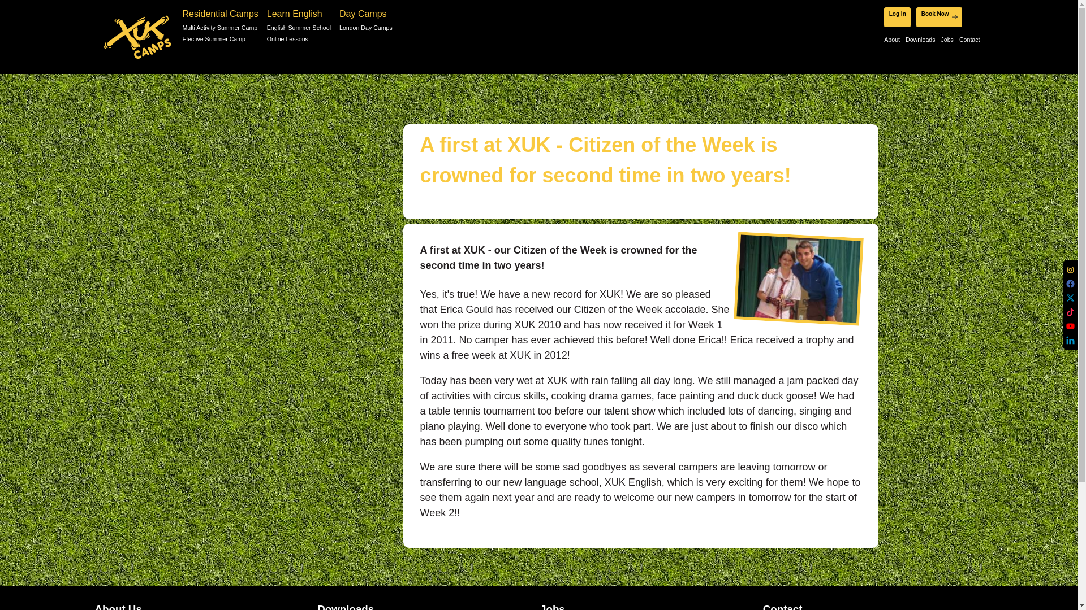  Describe the element at coordinates (897, 16) in the screenshot. I see `Log In` at that location.